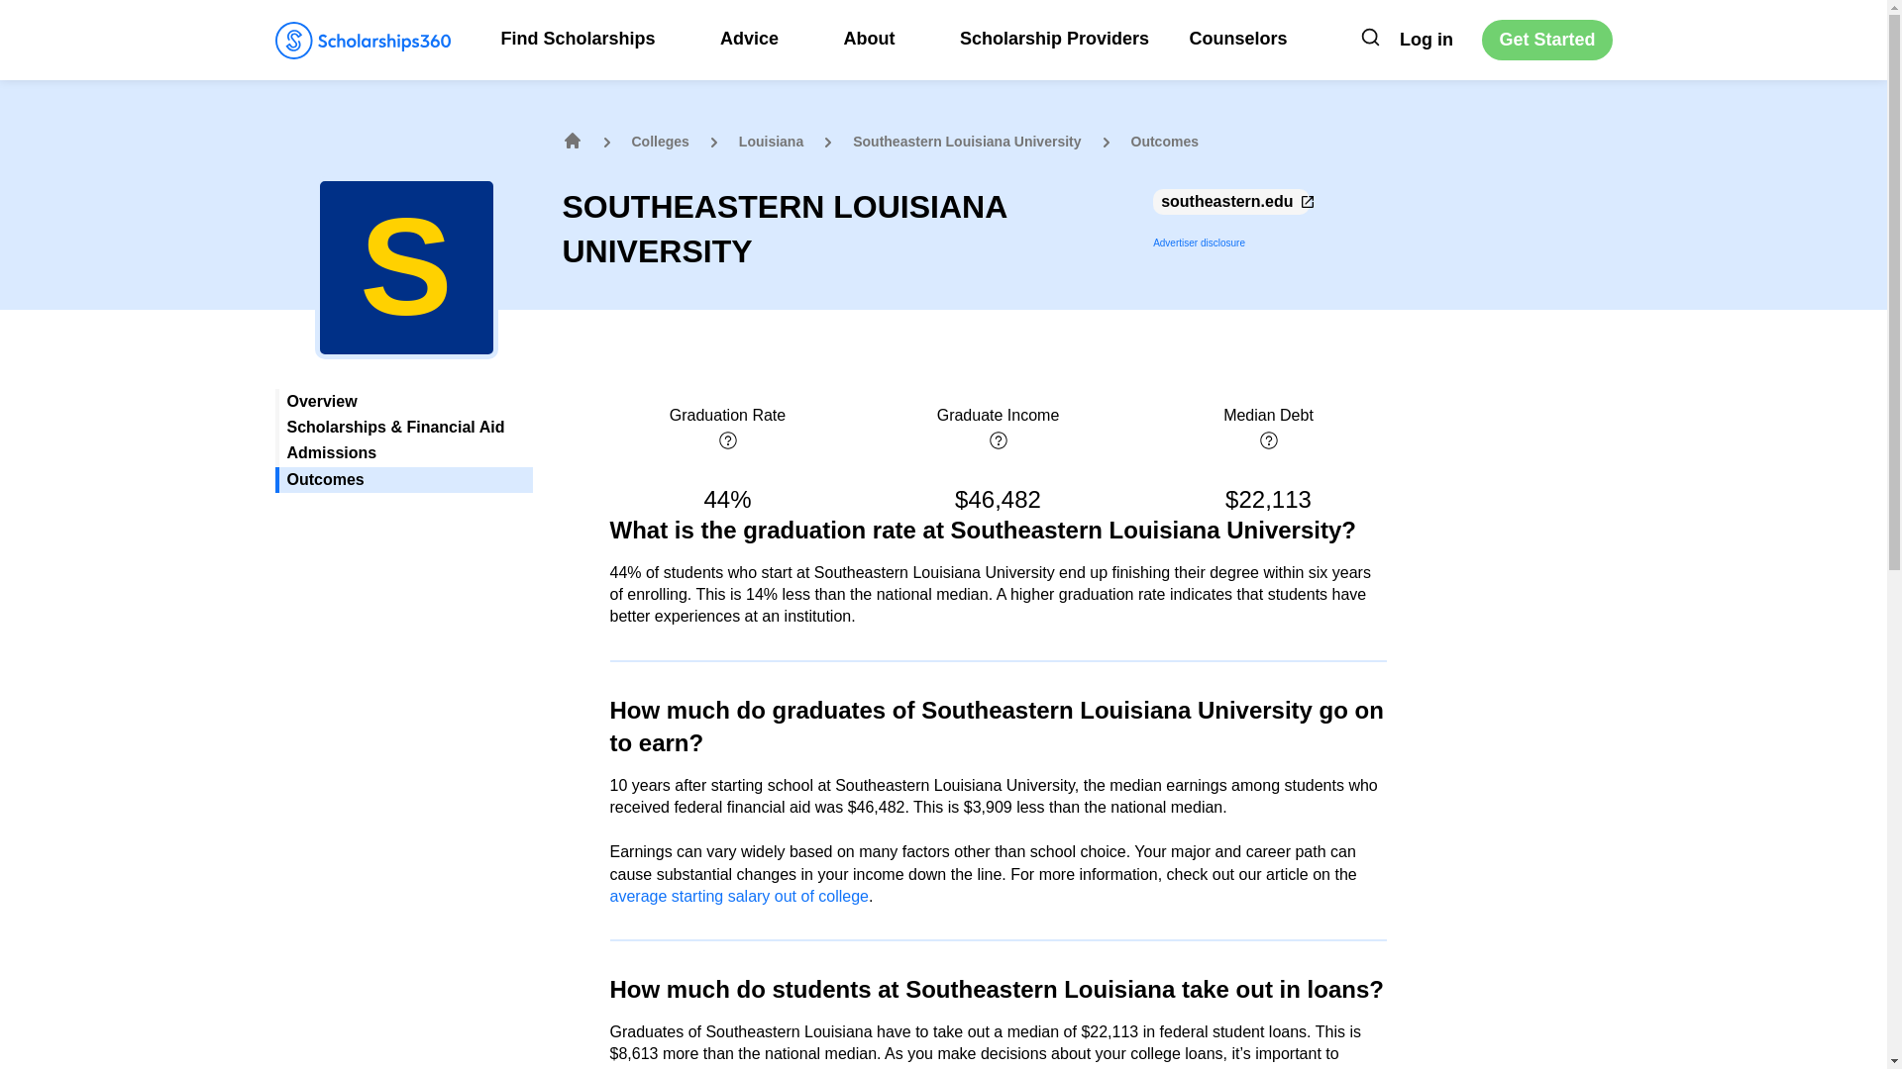 This screenshot has width=1902, height=1069. Describe the element at coordinates (880, 38) in the screenshot. I see `About` at that location.